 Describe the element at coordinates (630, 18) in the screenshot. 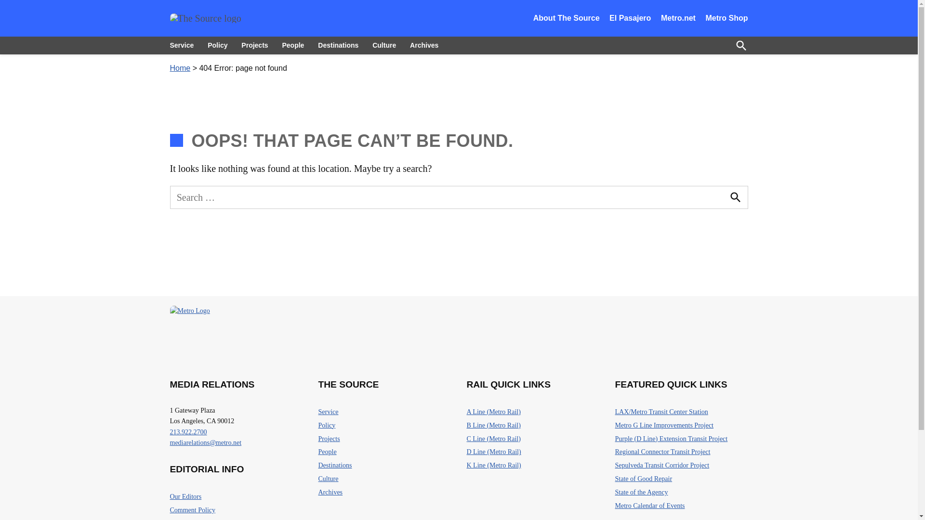

I see `El Pasajero` at that location.